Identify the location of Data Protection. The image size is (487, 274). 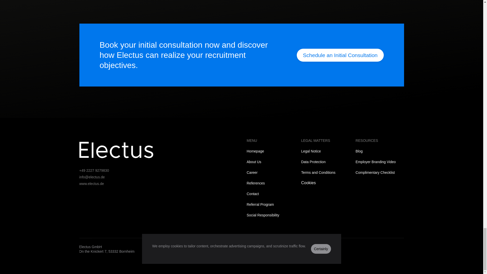
(313, 162).